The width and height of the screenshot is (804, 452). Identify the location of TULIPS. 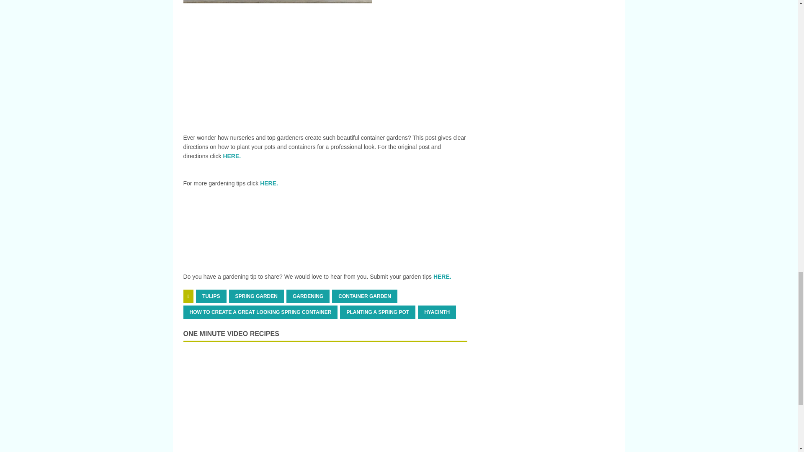
(211, 296).